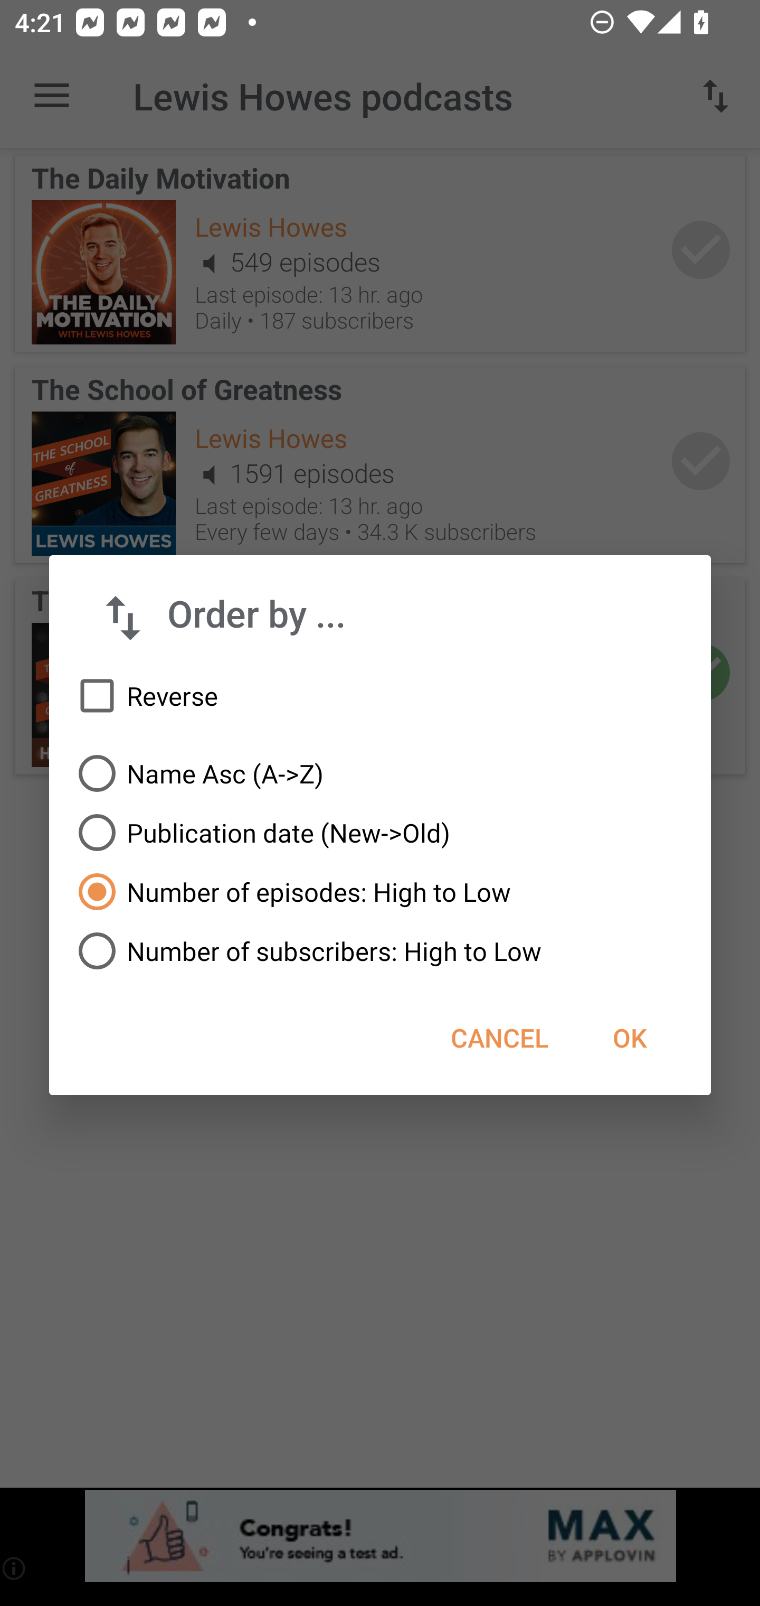 This screenshot has height=1606, width=760. Describe the element at coordinates (380, 696) in the screenshot. I see `Reverse` at that location.